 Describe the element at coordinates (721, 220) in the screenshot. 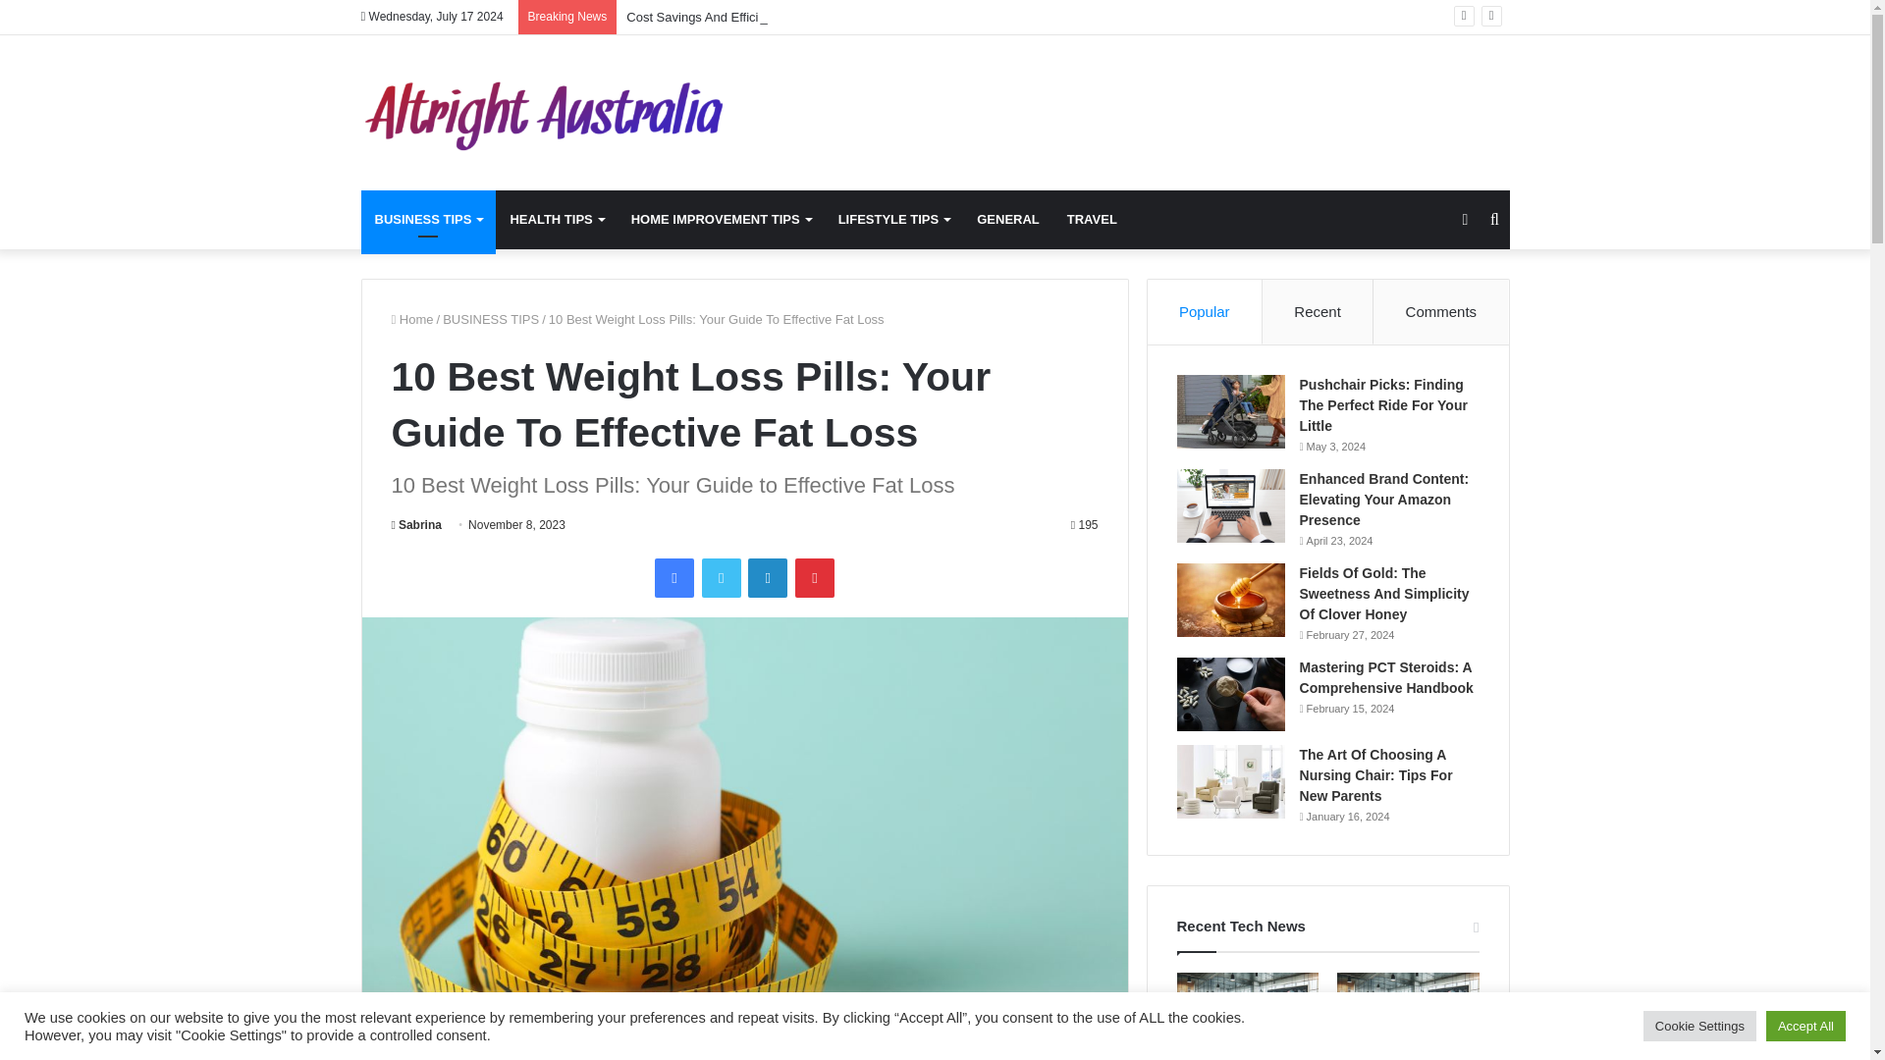

I see `HOME IMPROVEMENT TIPS` at that location.